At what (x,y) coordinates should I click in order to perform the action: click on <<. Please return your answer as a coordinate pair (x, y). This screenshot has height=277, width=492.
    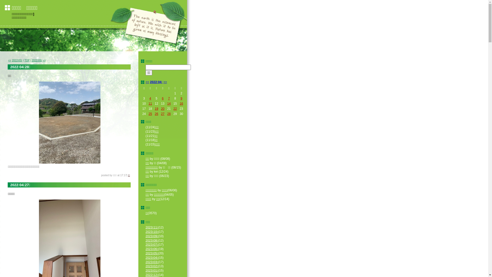
    Looking at the image, I should click on (10, 61).